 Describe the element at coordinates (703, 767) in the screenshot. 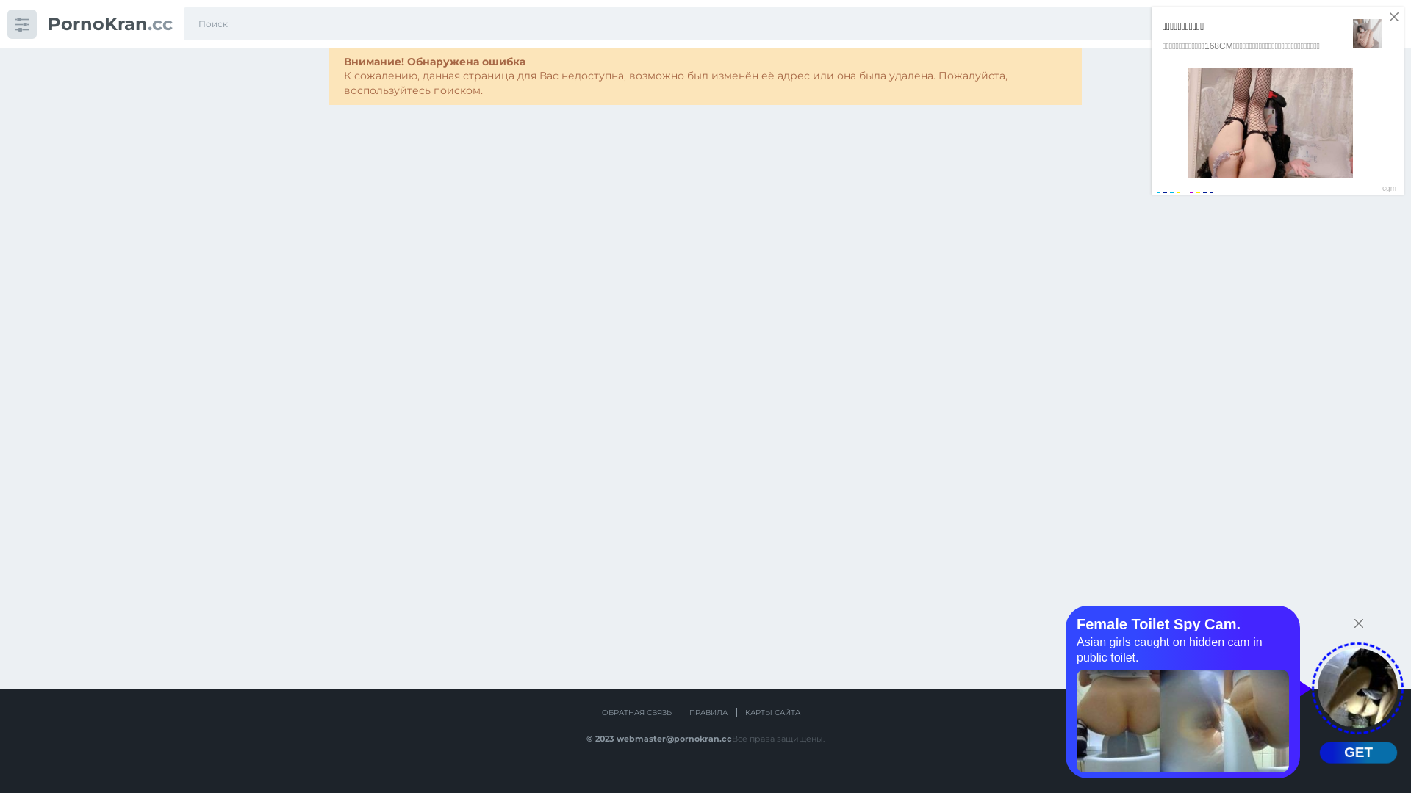

I see `LiveInternet` at that location.